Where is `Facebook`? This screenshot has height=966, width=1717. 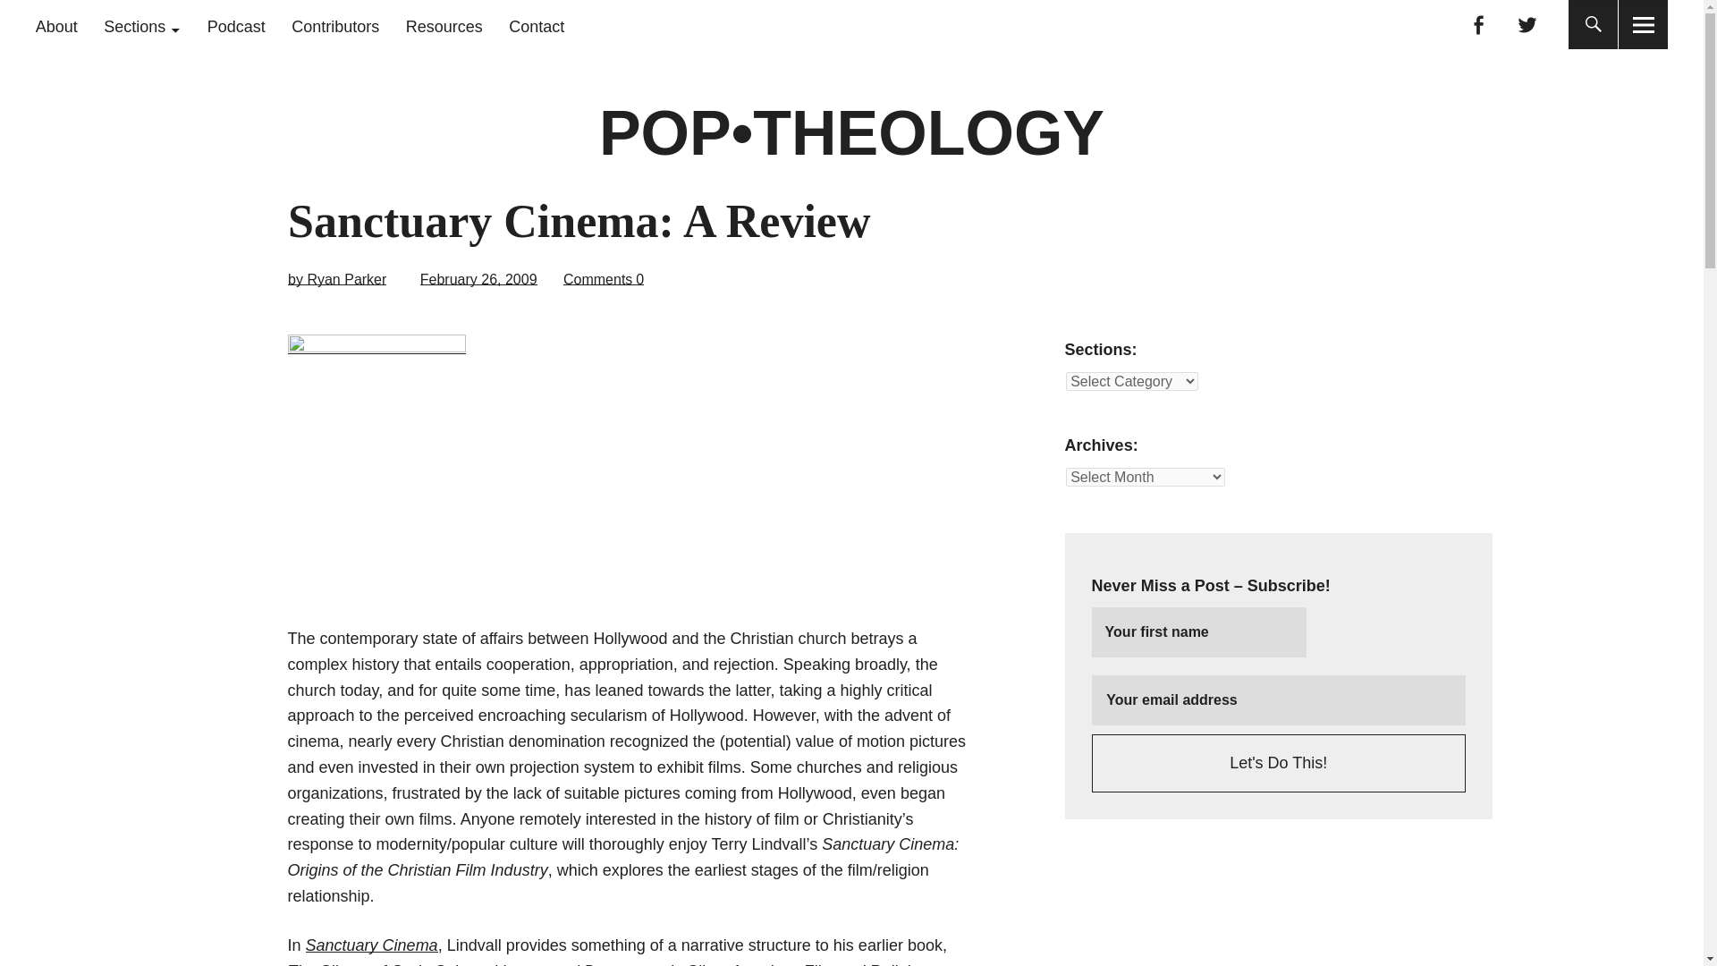
Facebook is located at coordinates (1477, 25).